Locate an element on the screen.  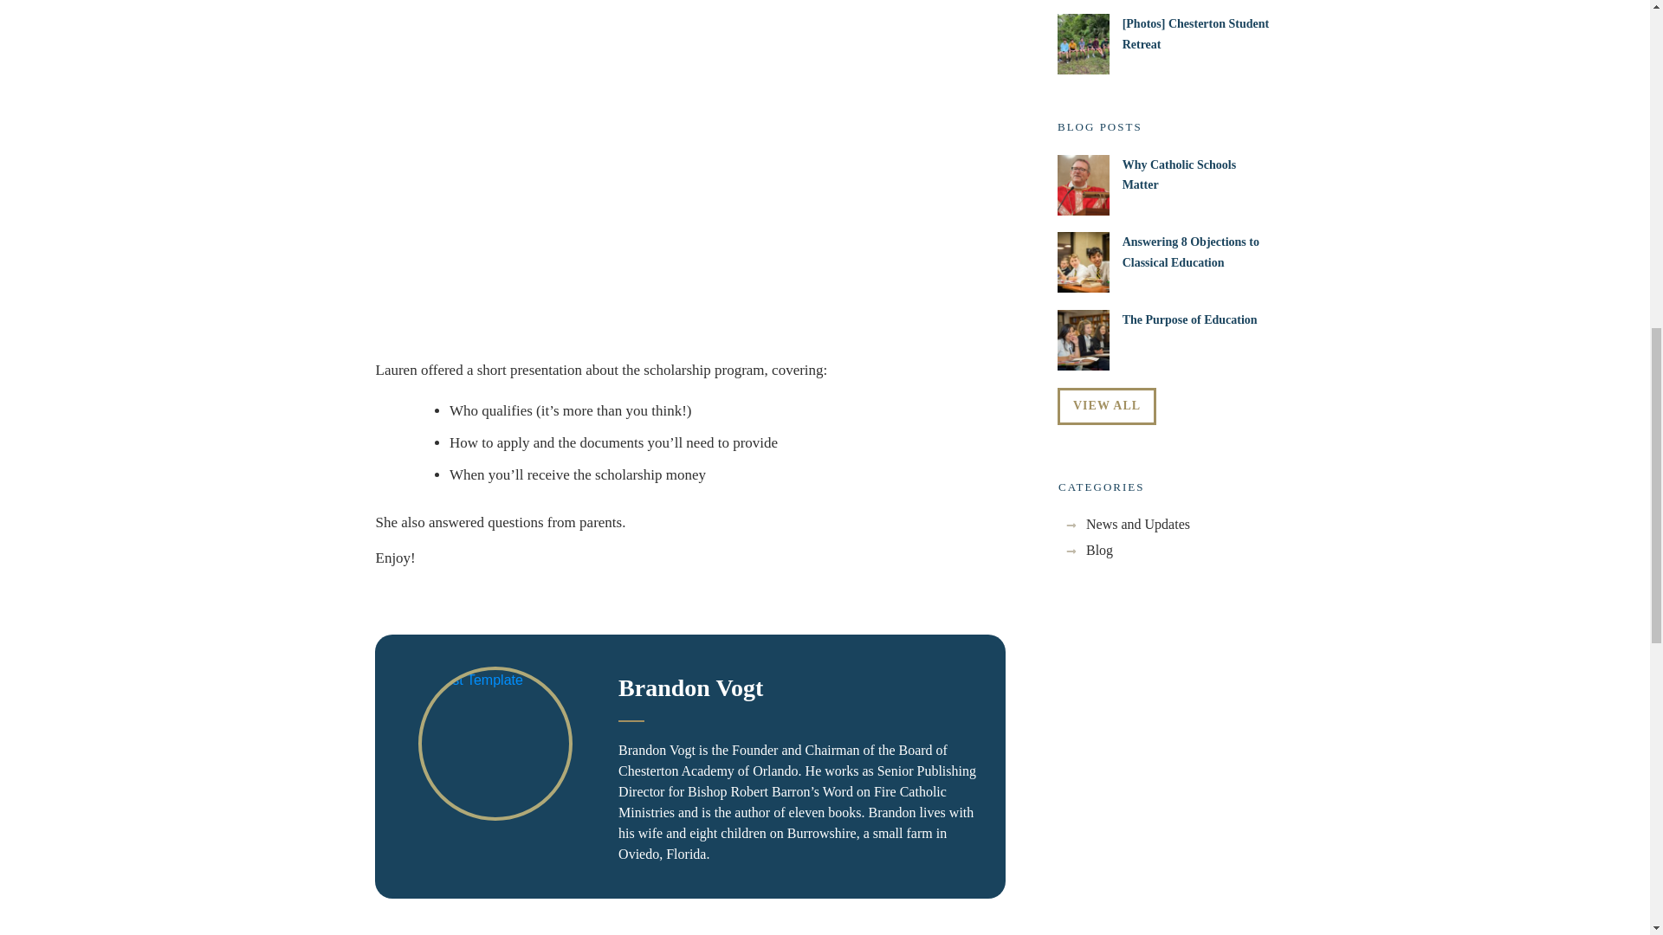
Answering 8 Objections to Classical Education is located at coordinates (1166, 264).